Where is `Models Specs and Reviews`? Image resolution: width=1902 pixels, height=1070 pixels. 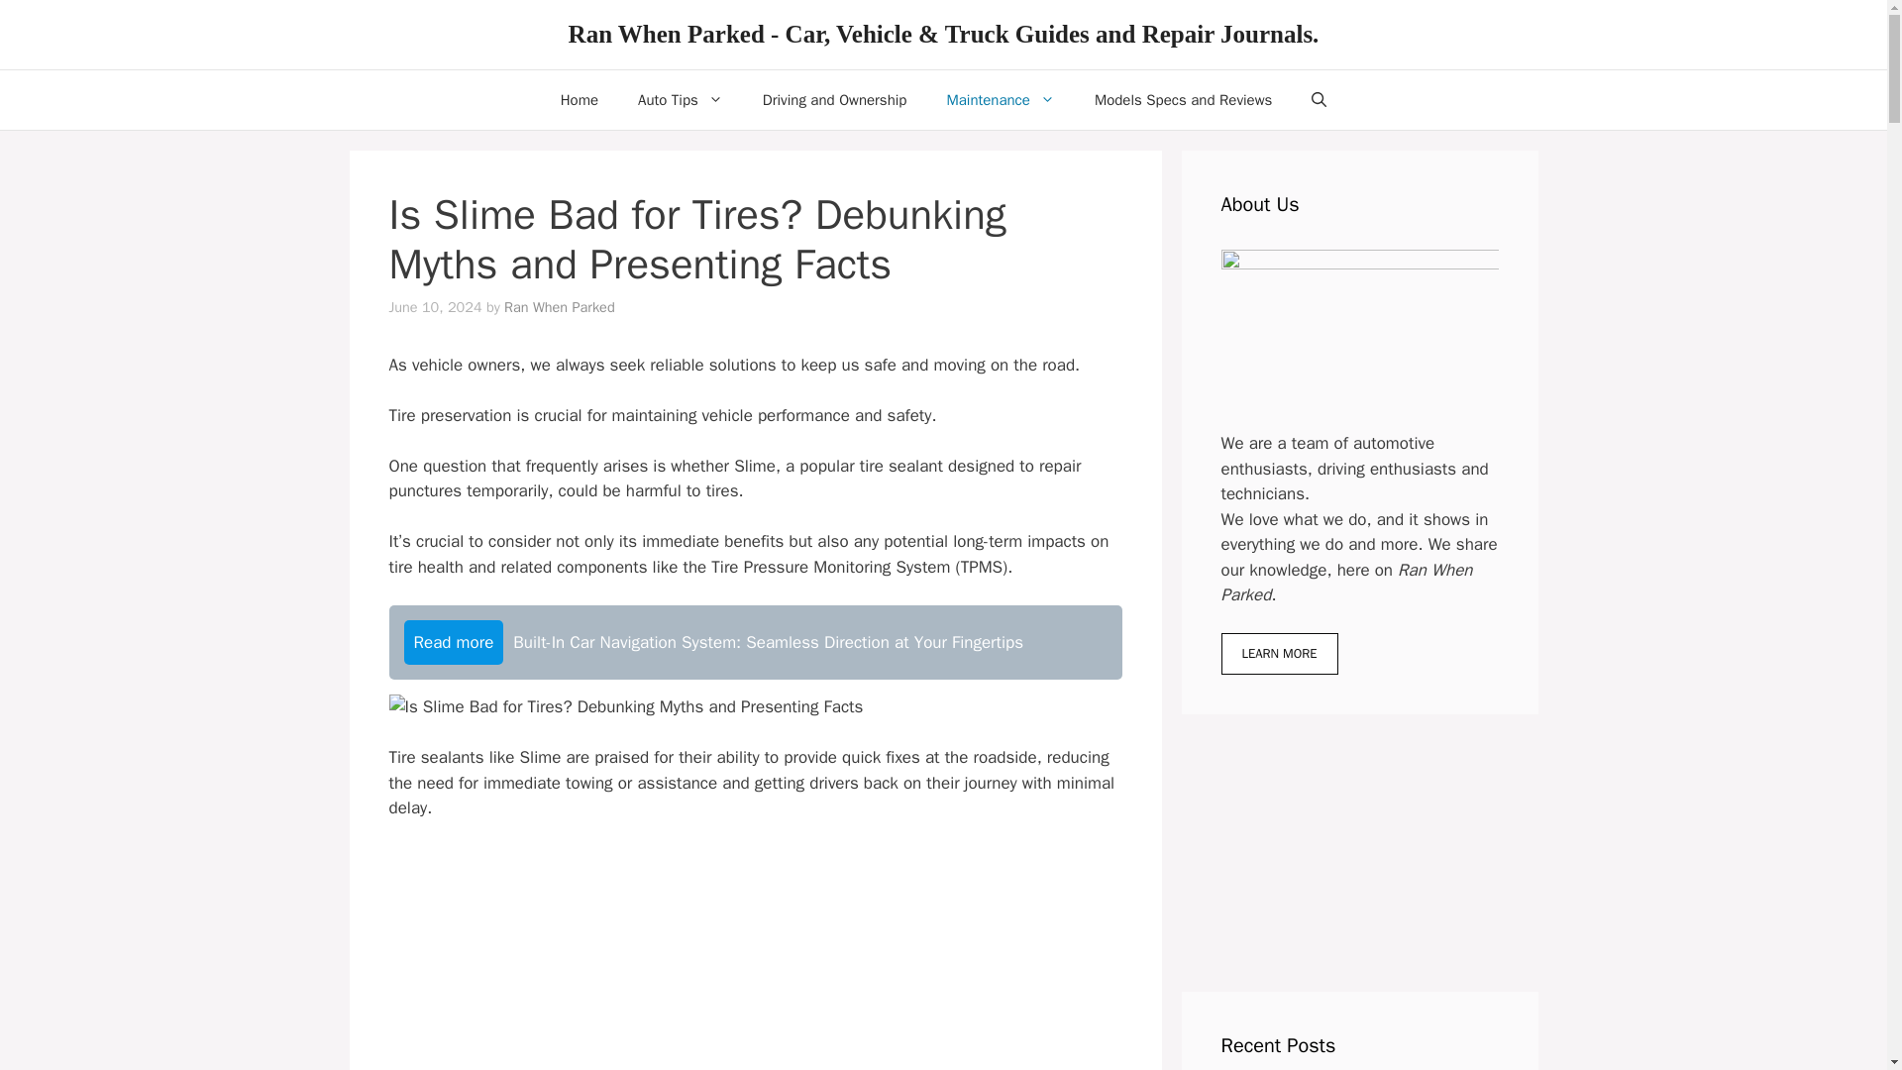
Models Specs and Reviews is located at coordinates (1183, 99).